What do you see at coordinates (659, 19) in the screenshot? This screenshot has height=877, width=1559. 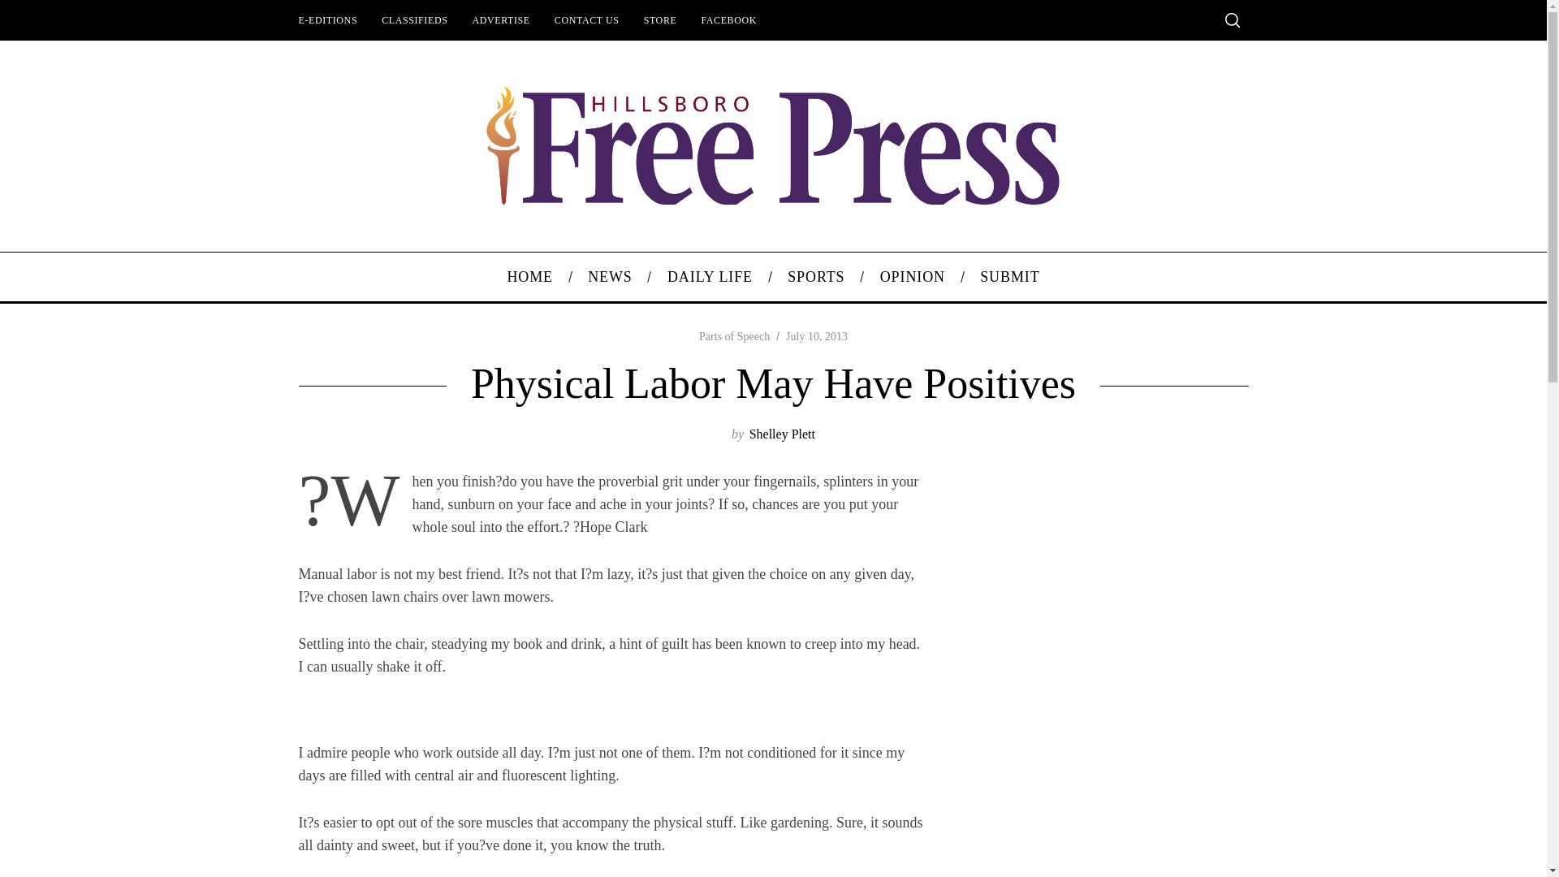 I see `STORE` at bounding box center [659, 19].